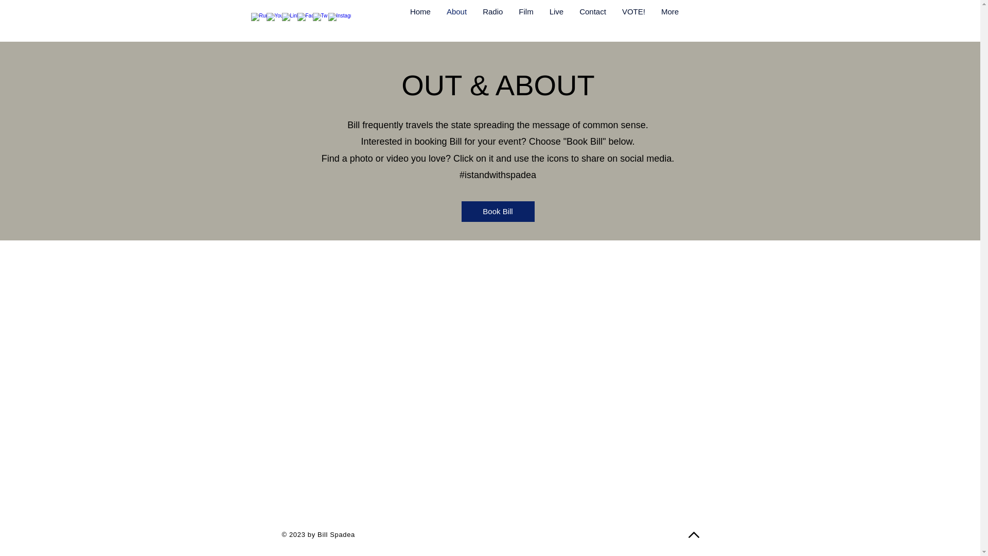  Describe the element at coordinates (492, 19) in the screenshot. I see `Radio` at that location.